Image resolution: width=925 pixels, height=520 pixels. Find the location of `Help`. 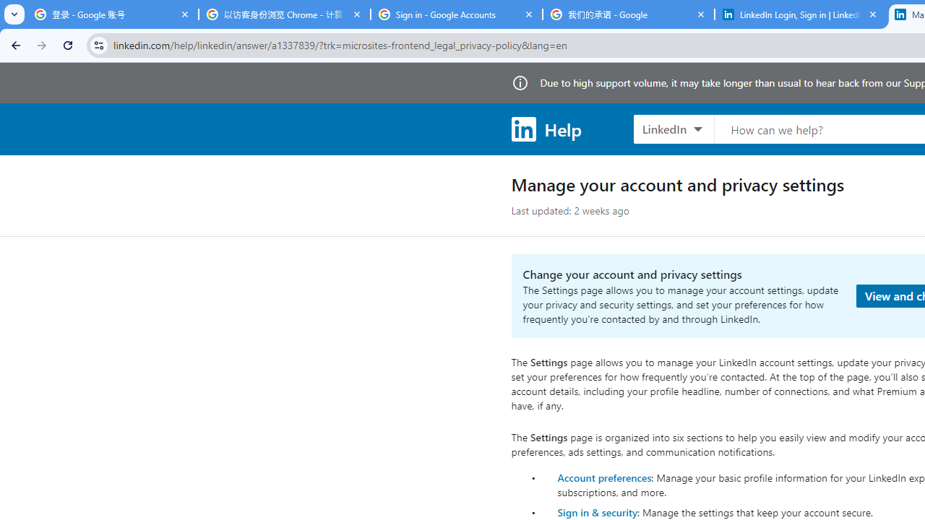

Help is located at coordinates (546, 129).